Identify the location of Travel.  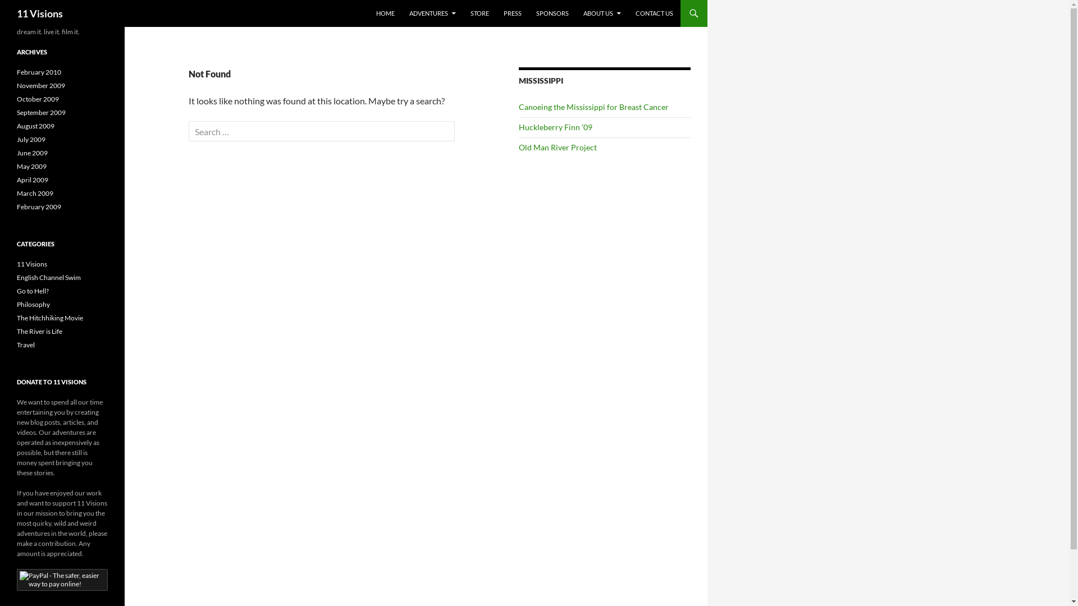
(26, 345).